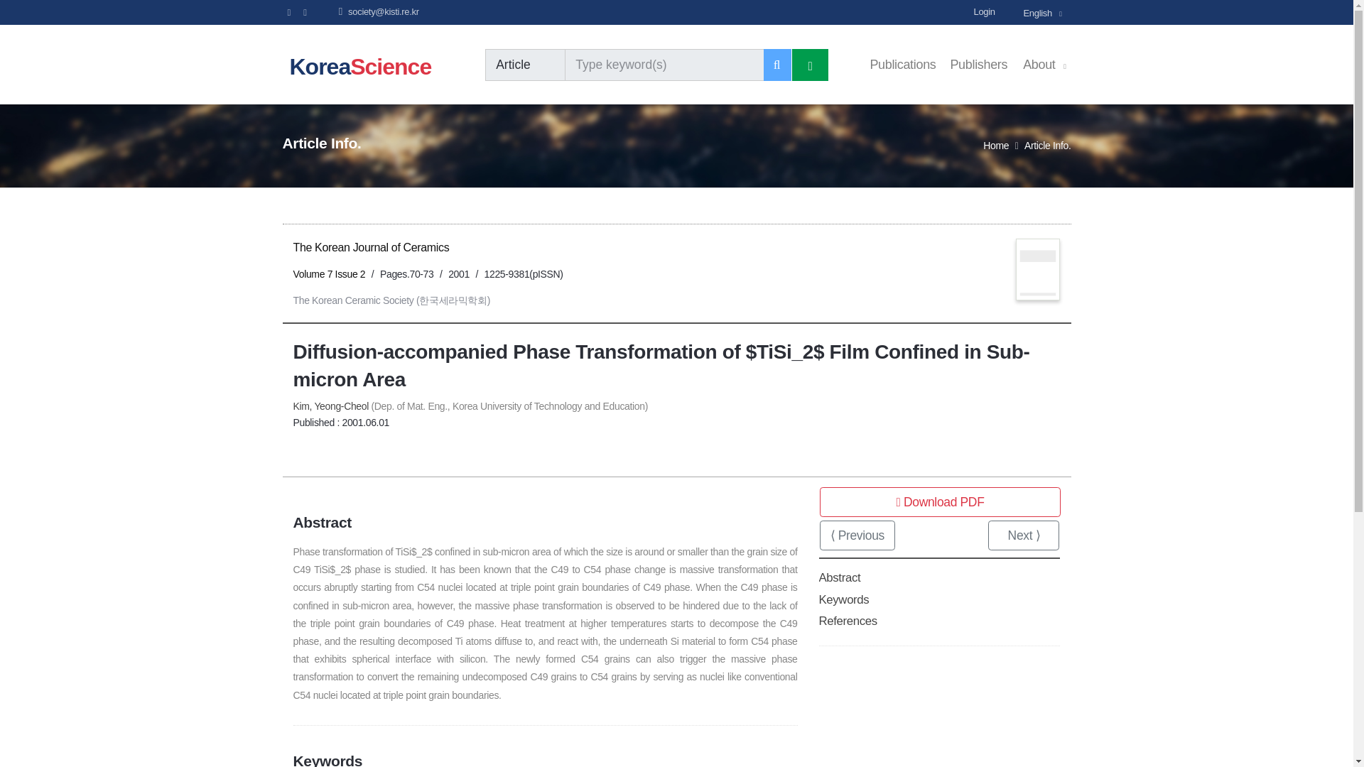  What do you see at coordinates (844, 599) in the screenshot?
I see `Keywords` at bounding box center [844, 599].